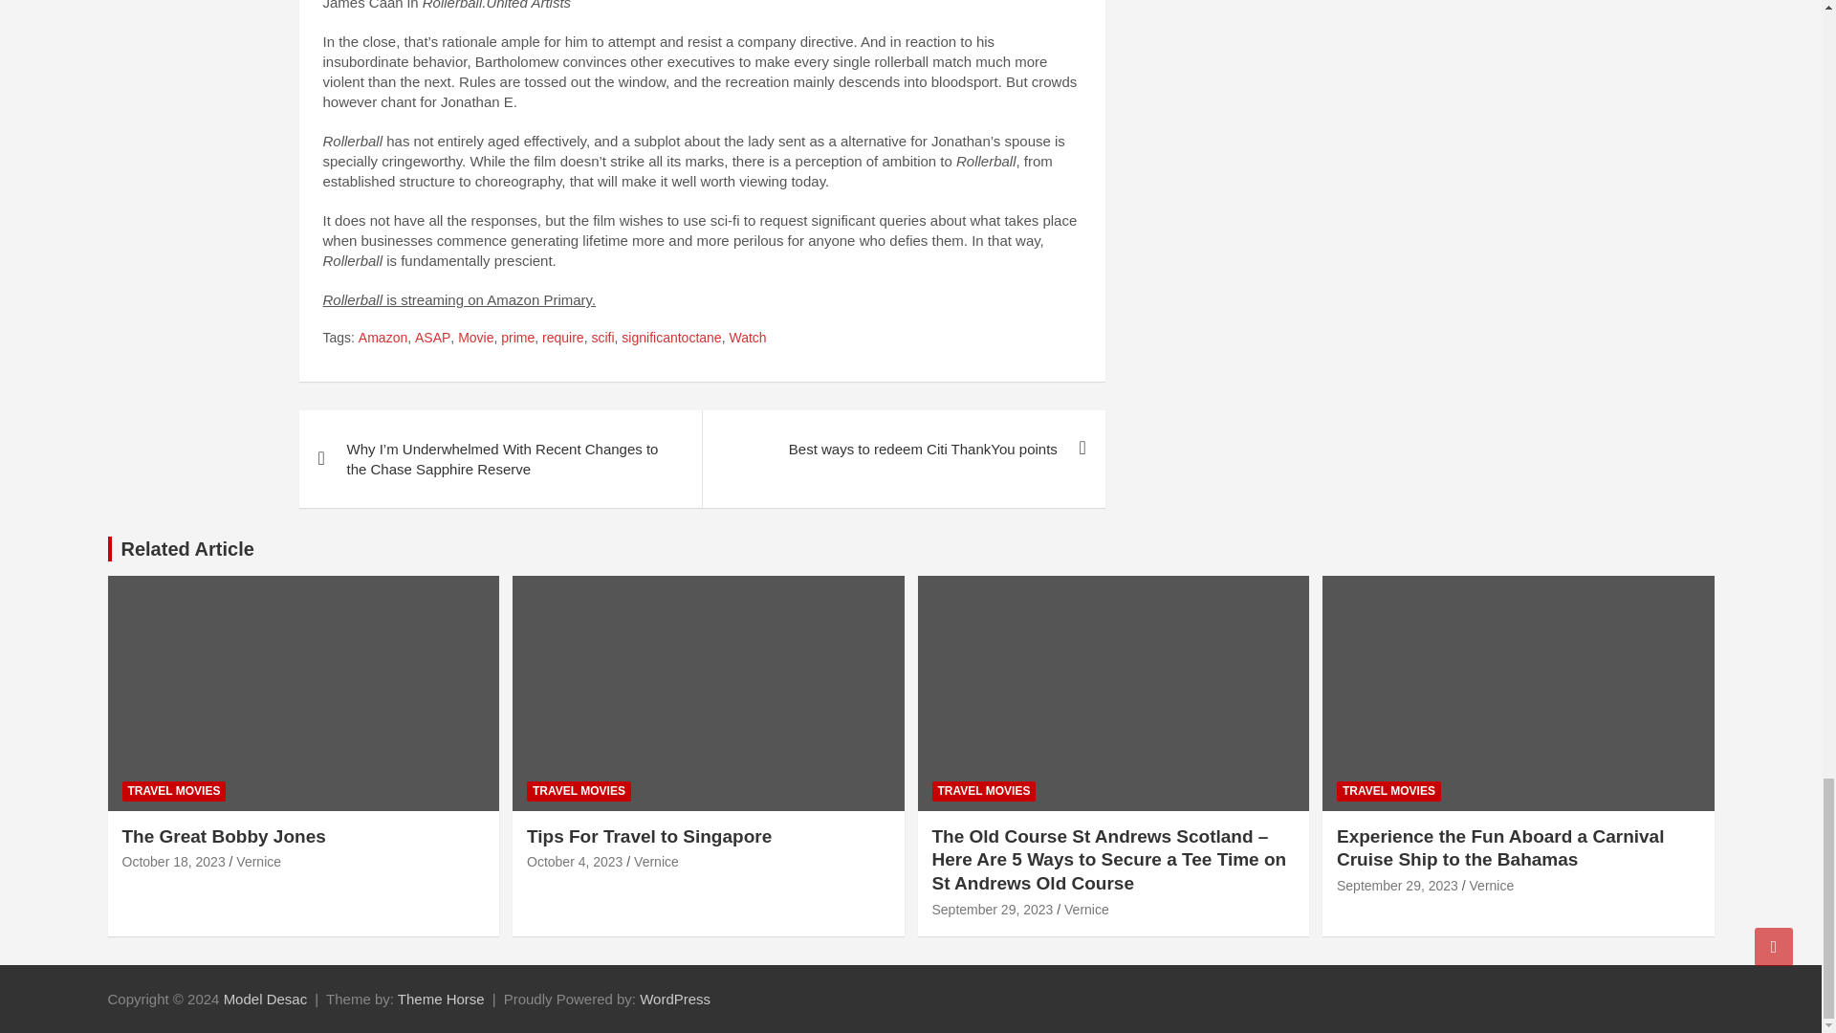  I want to click on Theme Horse, so click(441, 999).